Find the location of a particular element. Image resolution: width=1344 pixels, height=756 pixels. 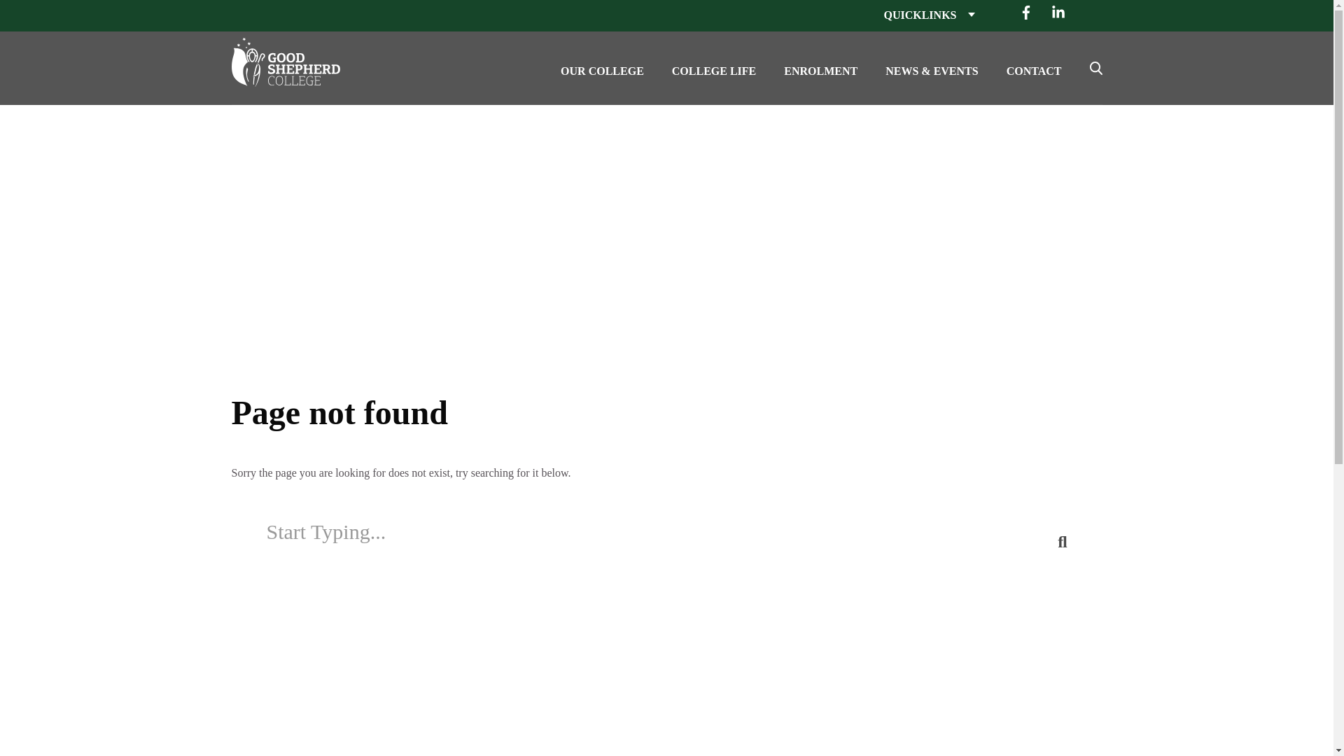

CONTACT is located at coordinates (1034, 68).